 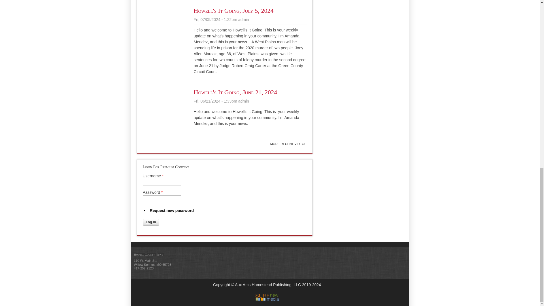 I want to click on MORE RECENT VIDEOS, so click(x=288, y=144).